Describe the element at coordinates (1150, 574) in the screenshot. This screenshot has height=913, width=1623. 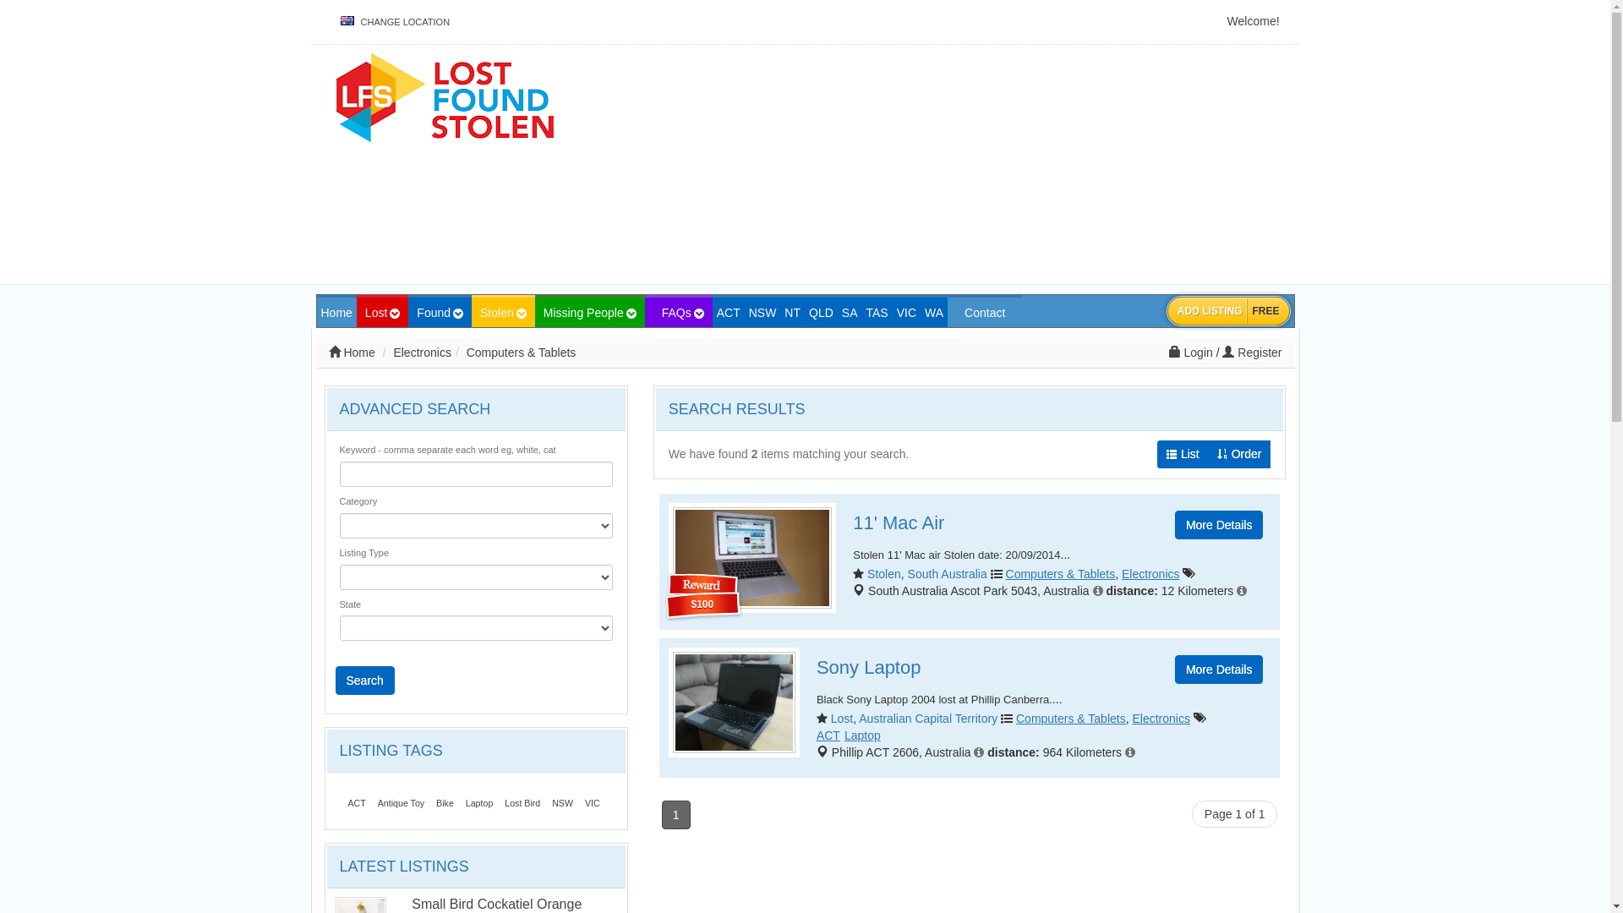
I see `Electronics` at that location.